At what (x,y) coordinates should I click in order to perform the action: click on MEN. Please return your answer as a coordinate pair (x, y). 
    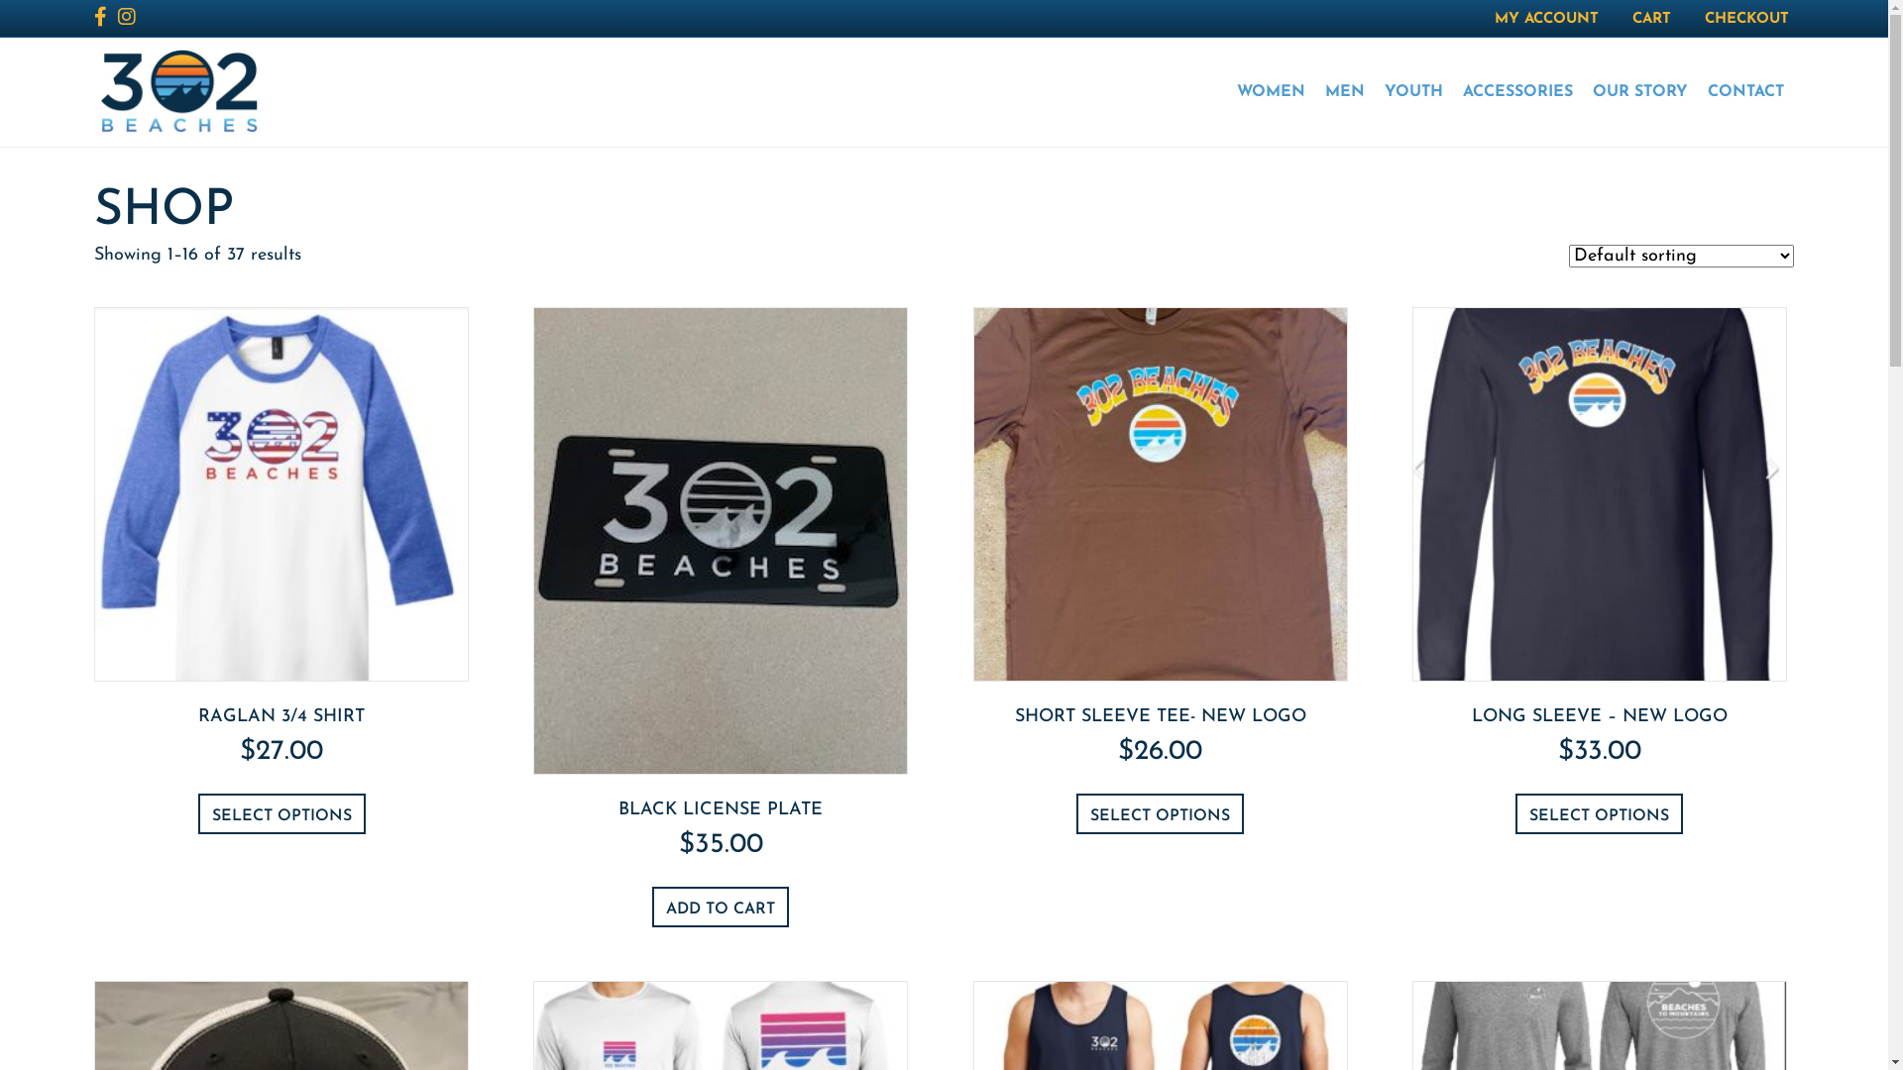
    Looking at the image, I should click on (1345, 92).